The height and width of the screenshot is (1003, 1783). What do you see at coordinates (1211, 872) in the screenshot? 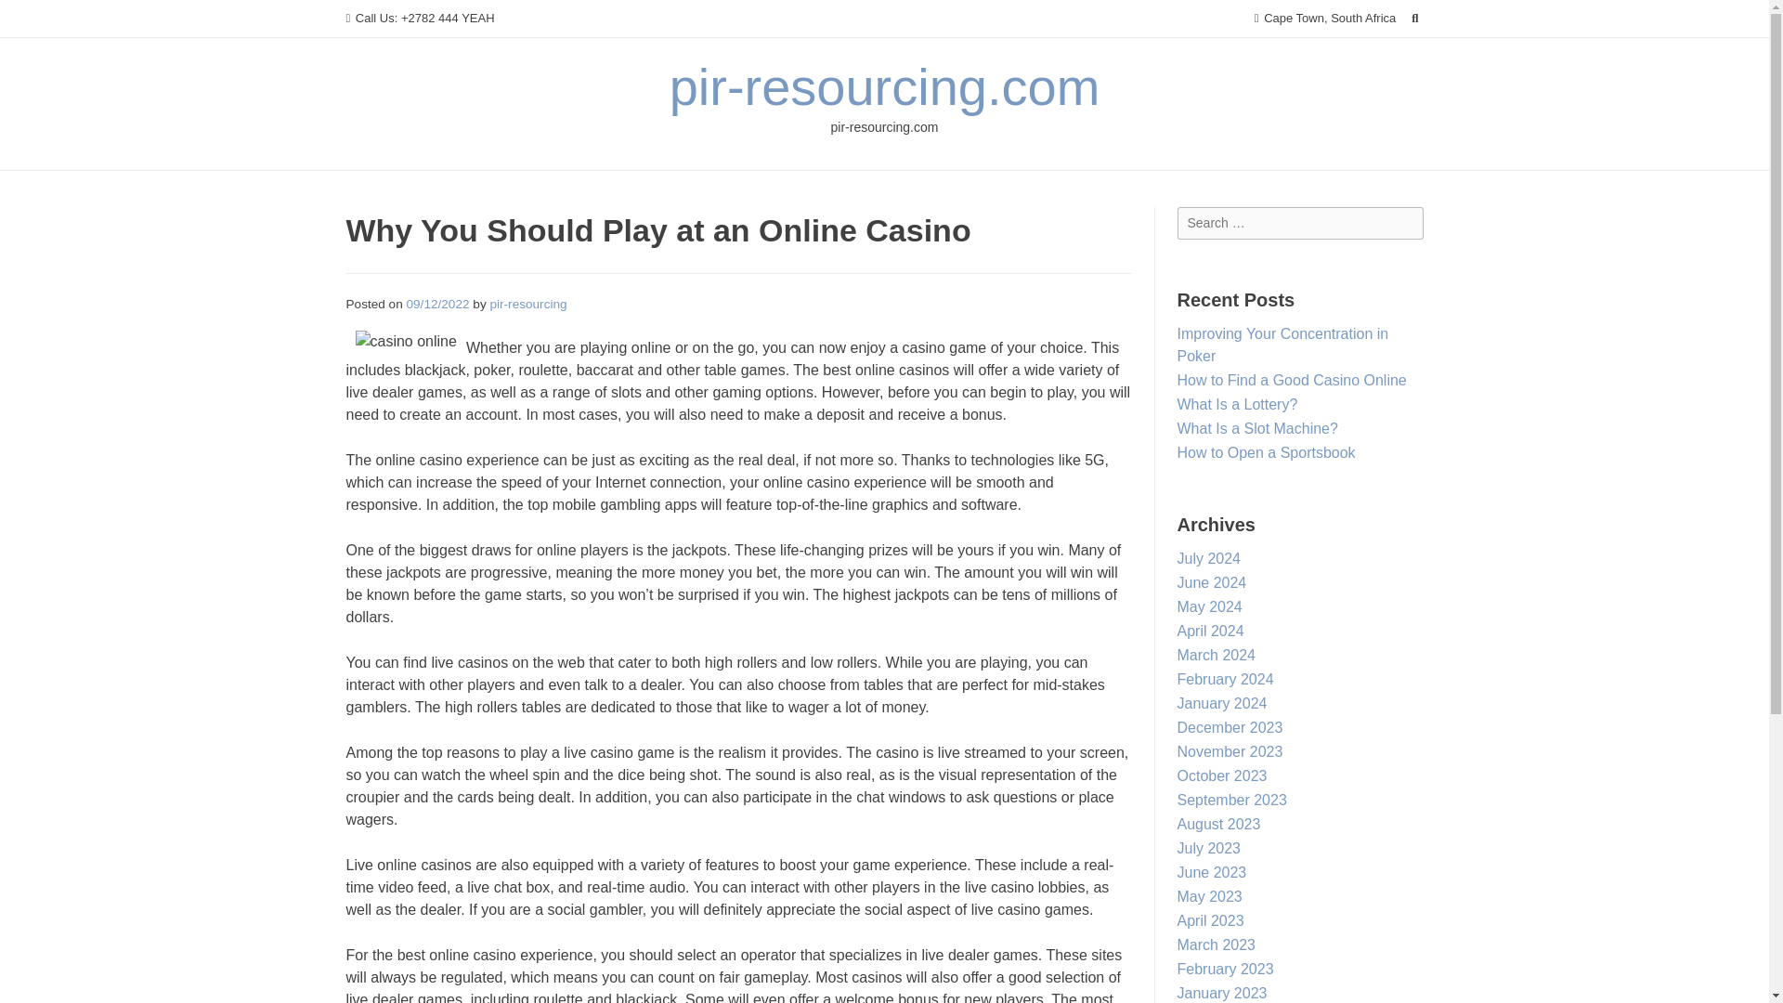
I see `June 2023` at bounding box center [1211, 872].